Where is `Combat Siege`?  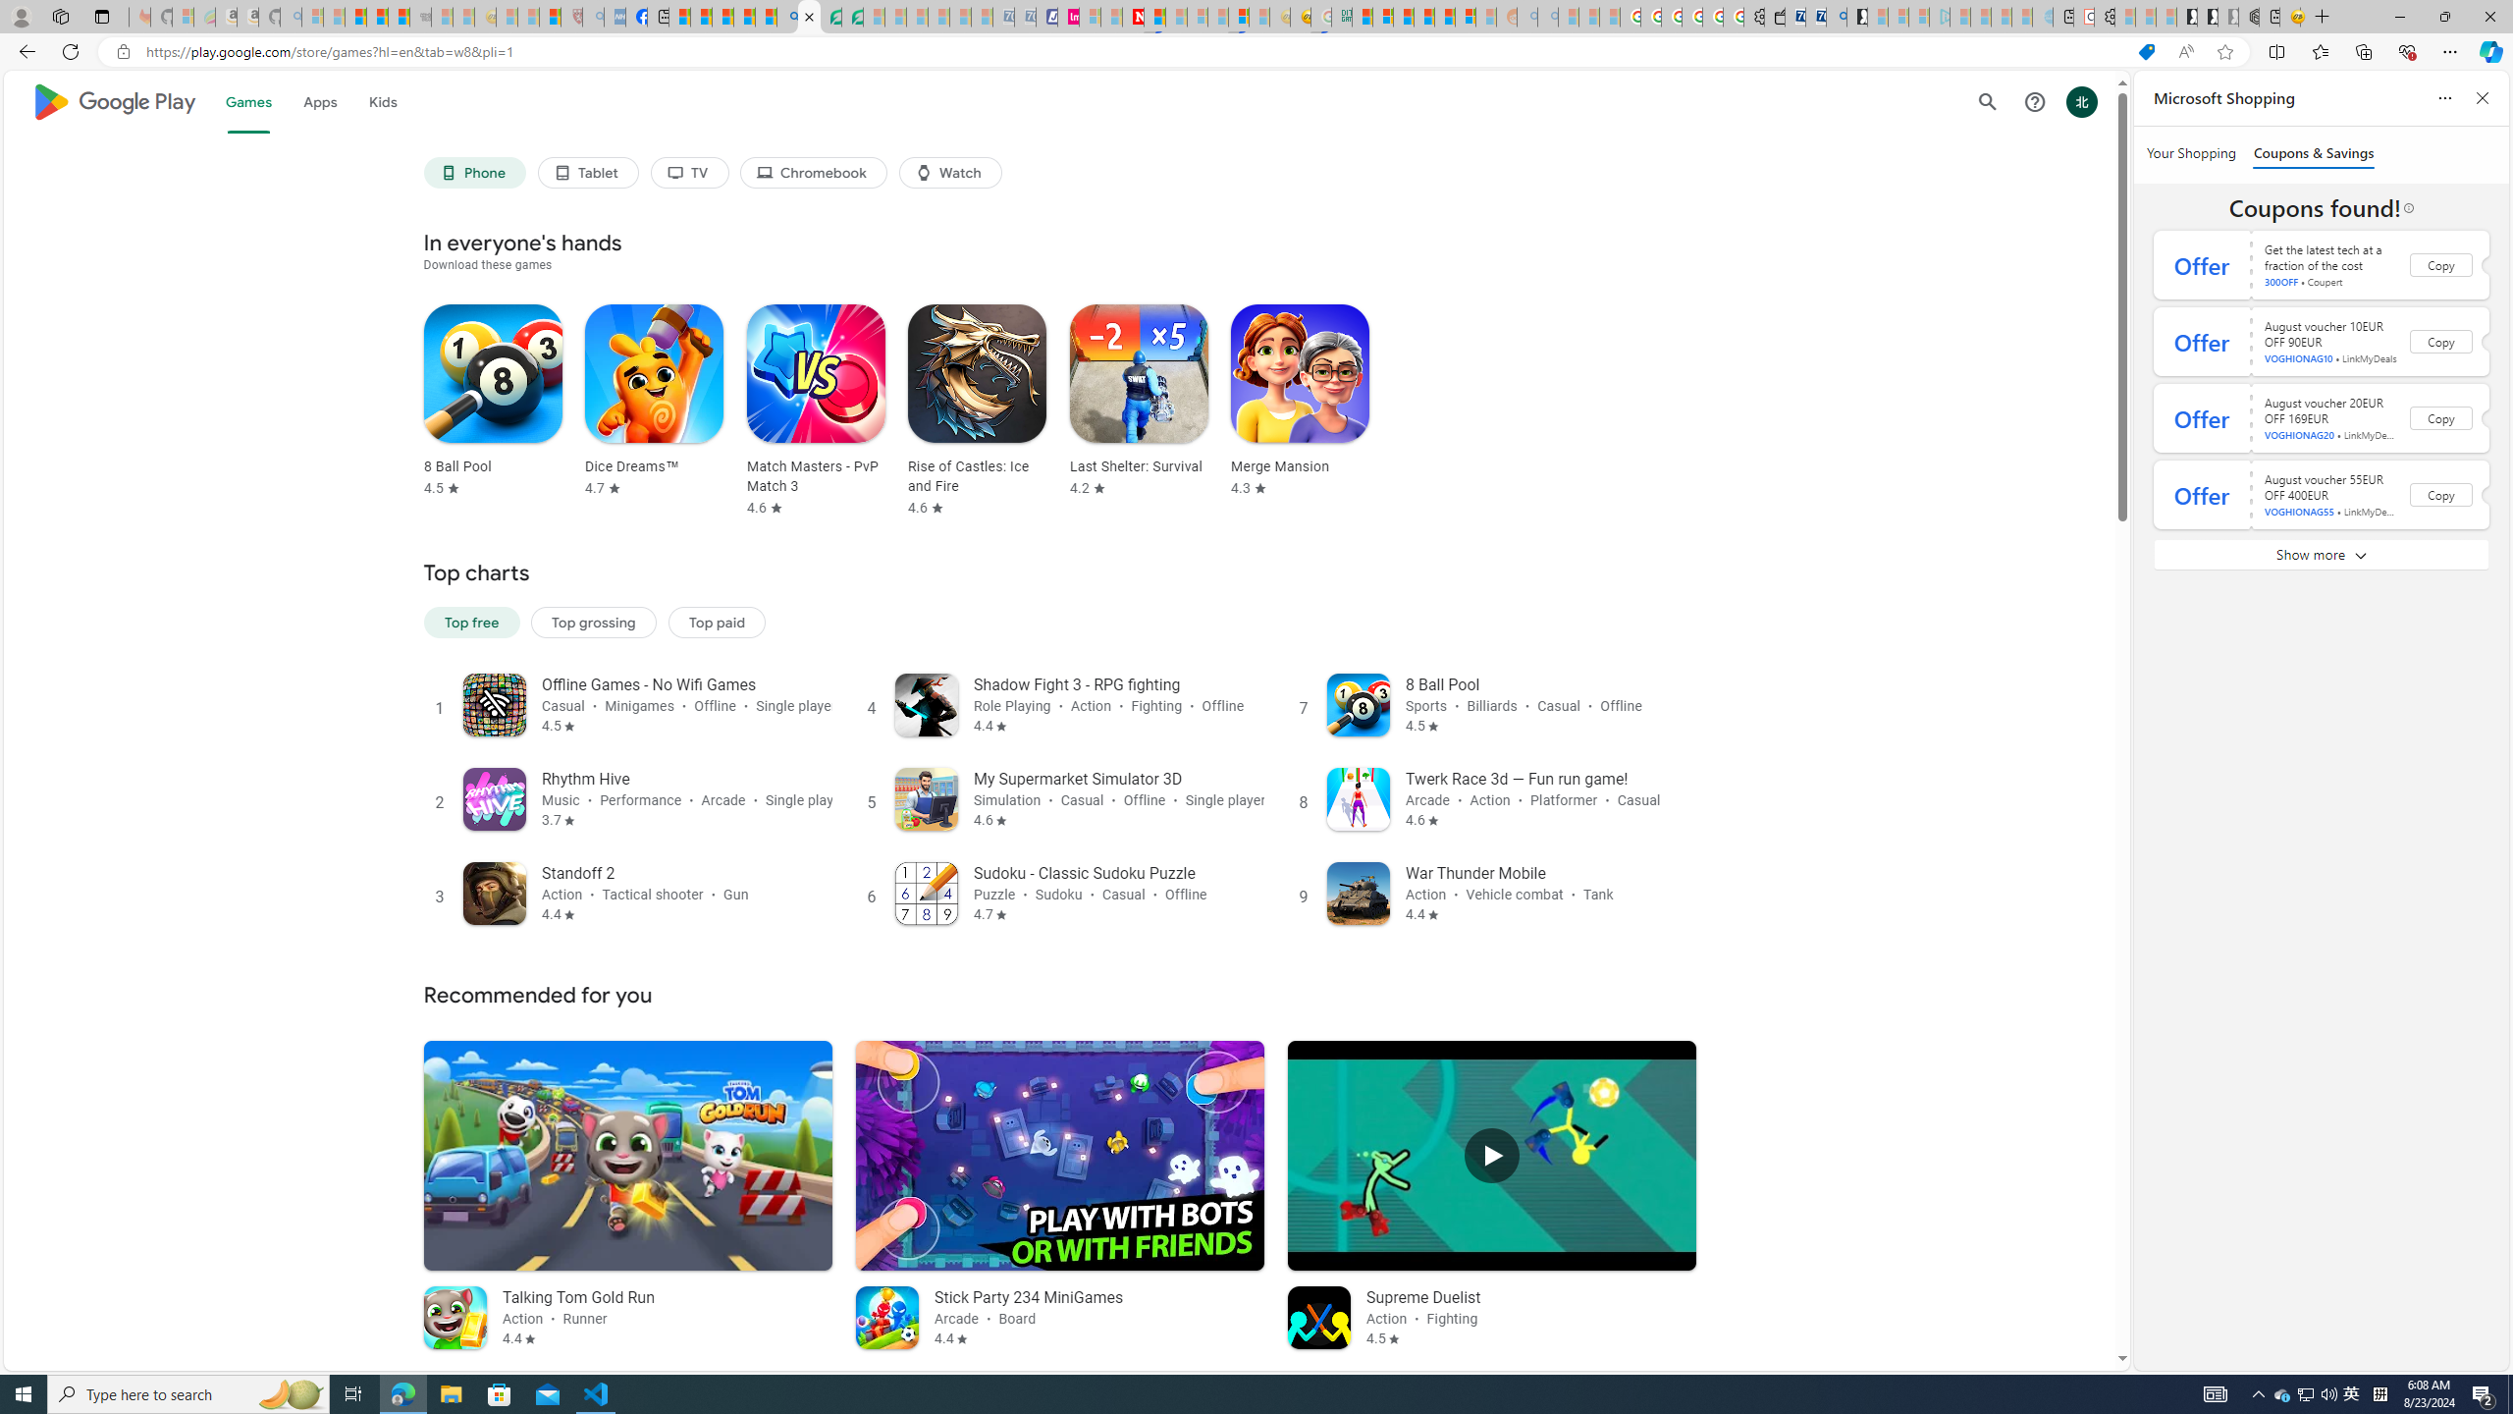 Combat Siege is located at coordinates (420, 17).